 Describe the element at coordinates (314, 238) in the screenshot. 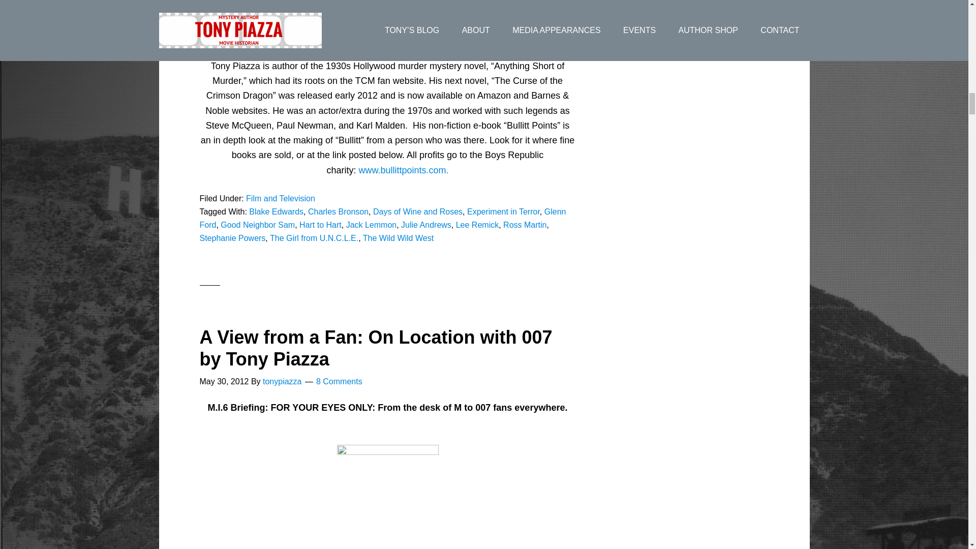

I see `The Girl from U.N.C.L.E.` at that location.